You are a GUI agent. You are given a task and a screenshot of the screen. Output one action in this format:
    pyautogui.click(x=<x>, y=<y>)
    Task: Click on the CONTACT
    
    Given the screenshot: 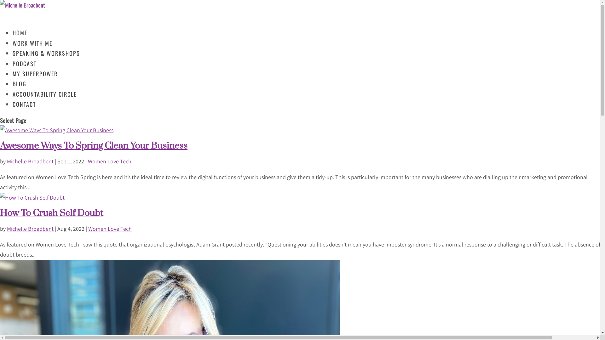 What is the action you would take?
    pyautogui.click(x=24, y=110)
    